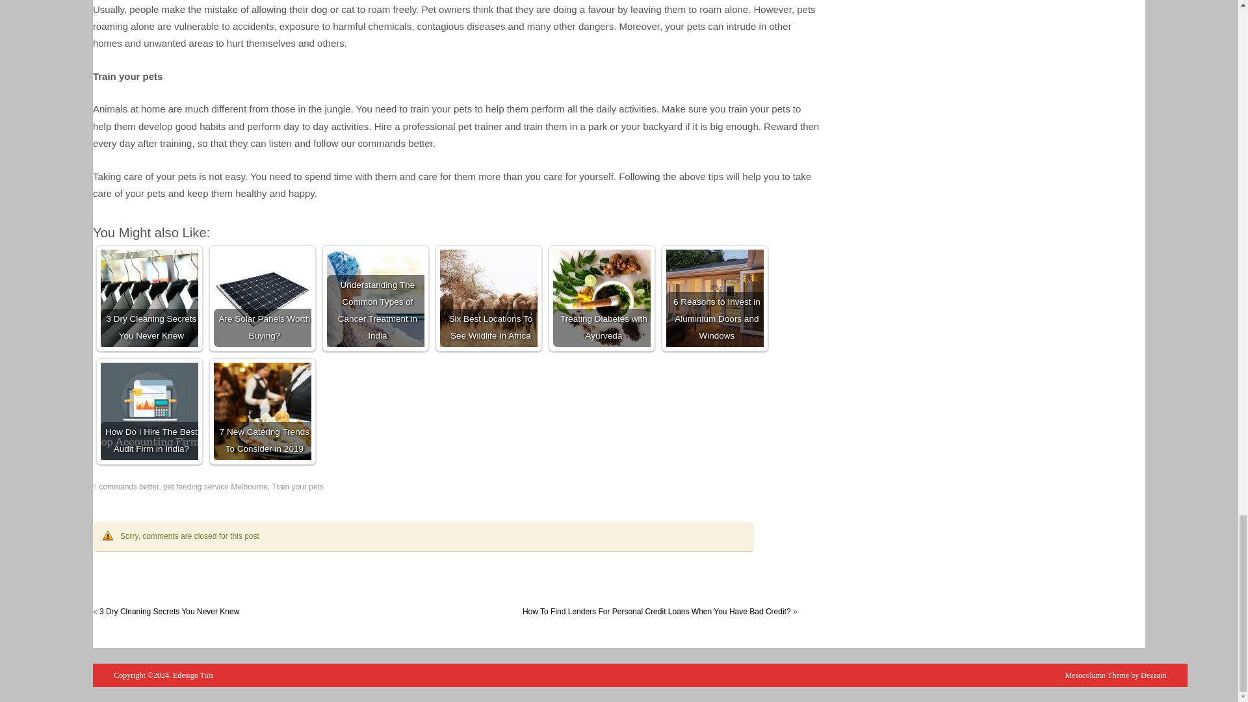 This screenshot has height=702, width=1248. I want to click on Understanding The Common Types of Cancer Treatment in India, so click(376, 298).